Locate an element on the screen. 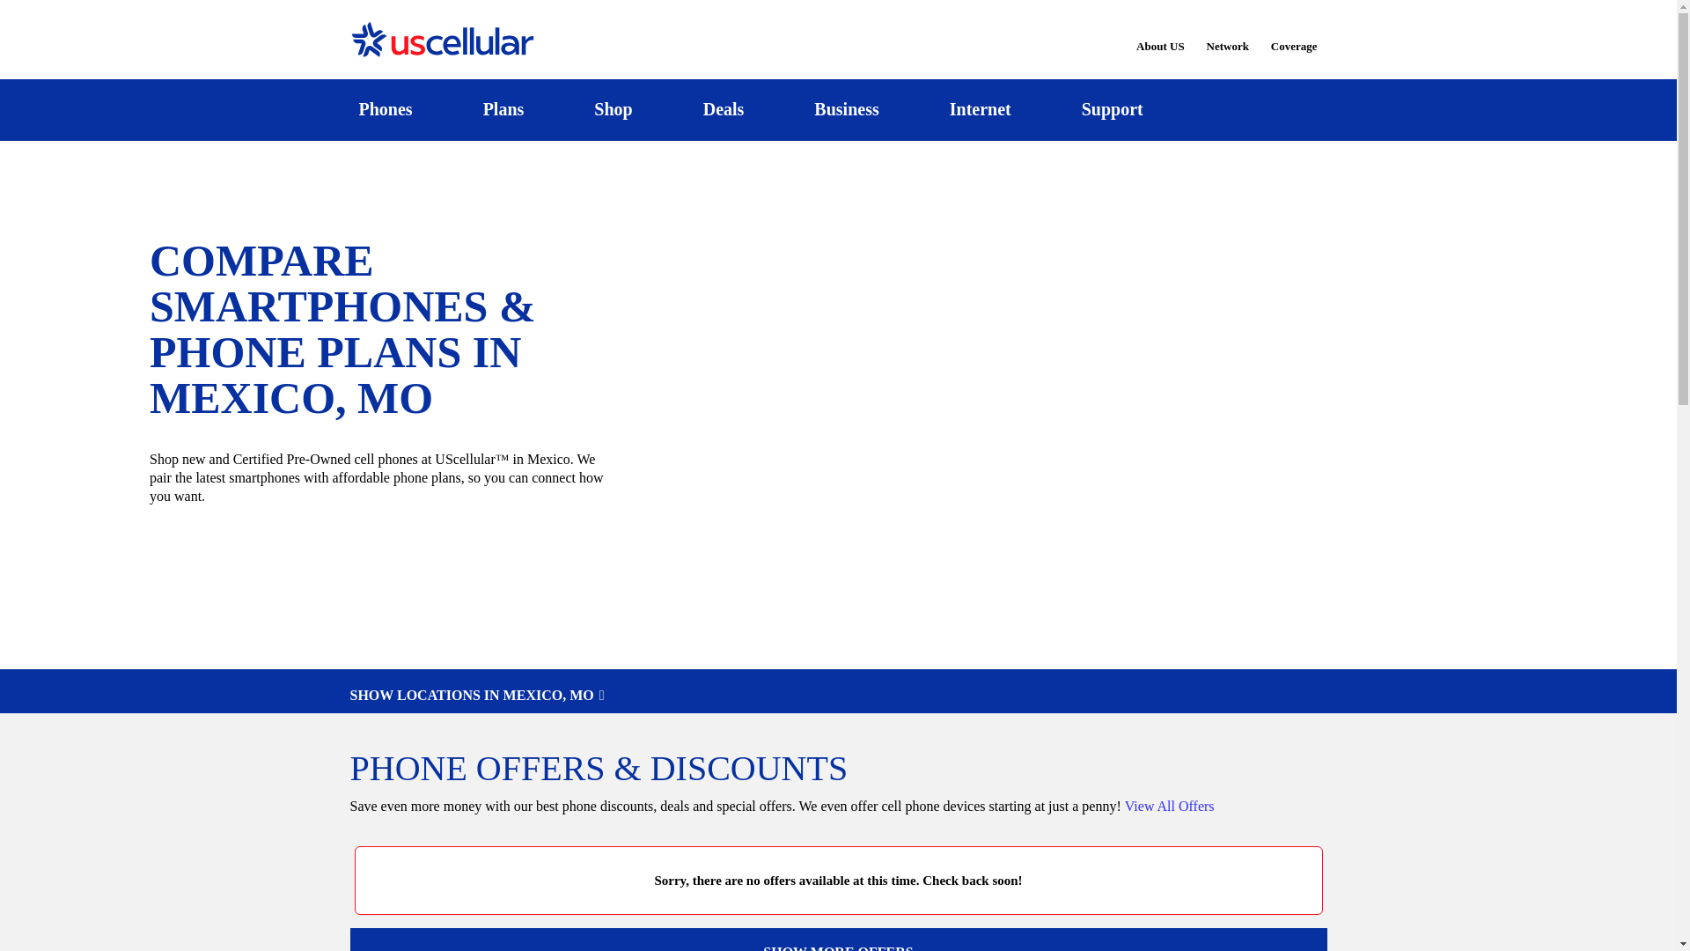 This screenshot has width=1690, height=951. Deals is located at coordinates (724, 109).